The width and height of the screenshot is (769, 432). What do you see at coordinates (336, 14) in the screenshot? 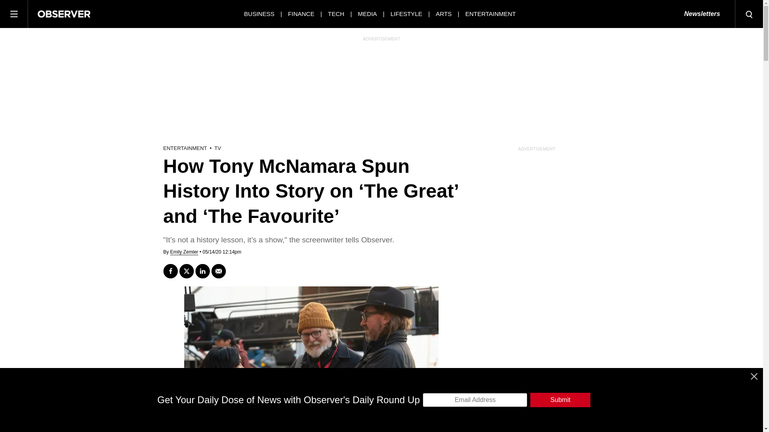
I see `TECH` at bounding box center [336, 14].